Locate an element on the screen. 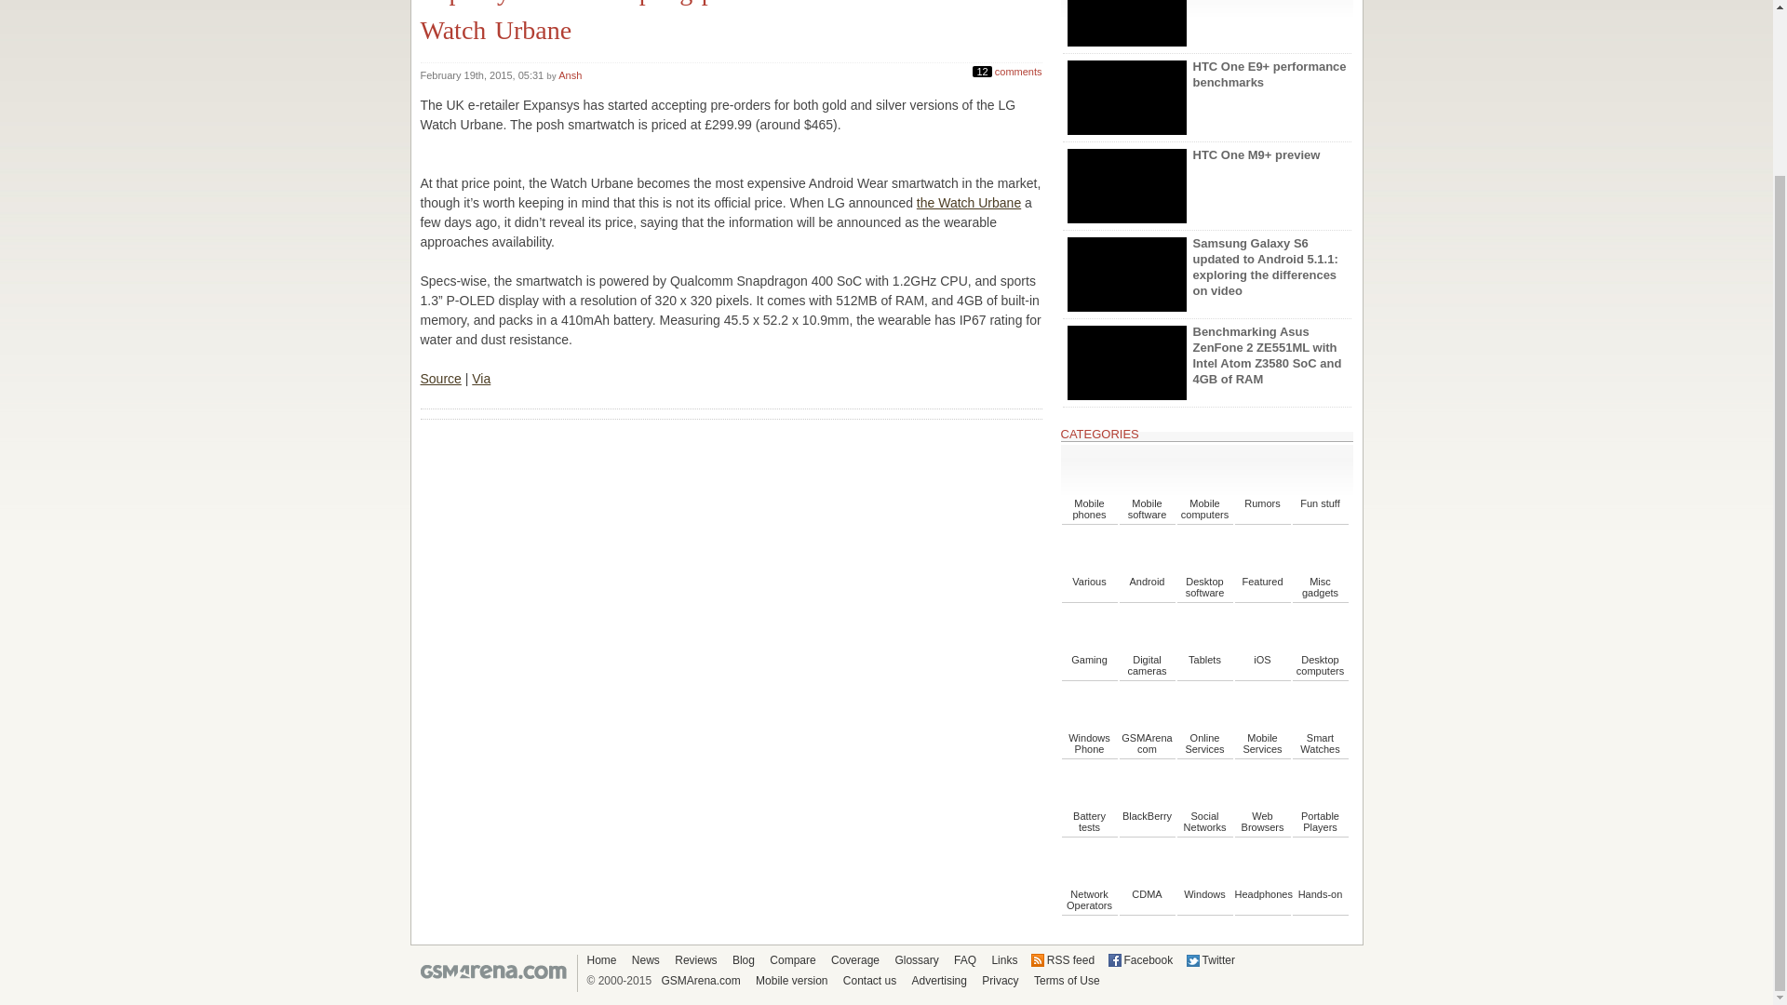 This screenshot has height=1005, width=1787. 12 comments is located at coordinates (1007, 69).